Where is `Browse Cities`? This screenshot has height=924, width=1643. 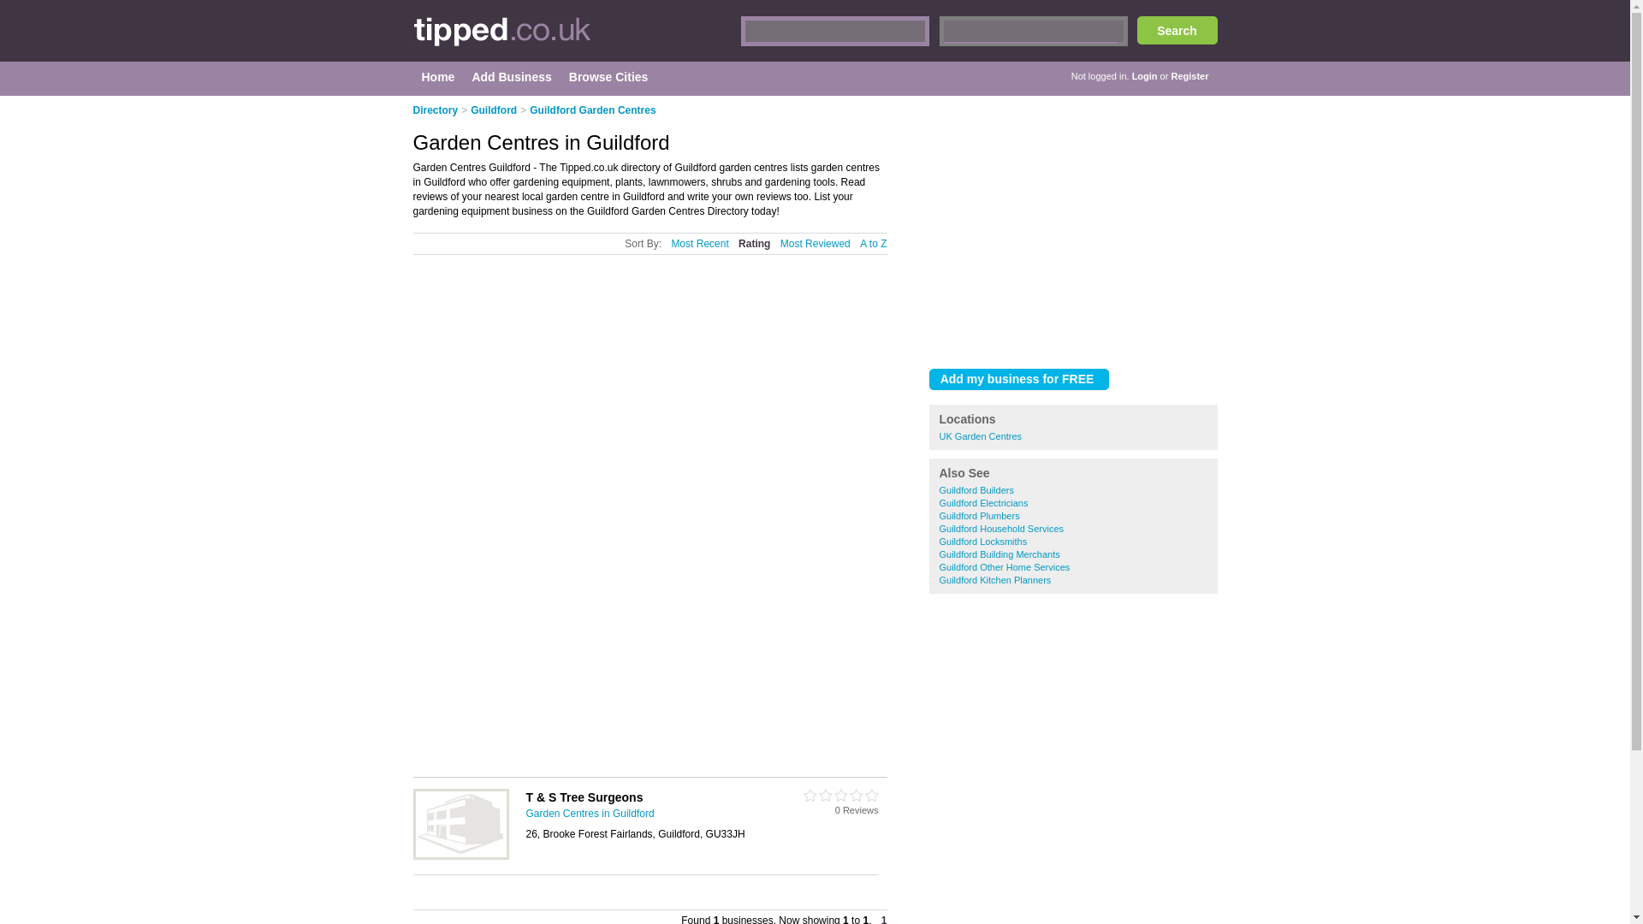
Browse Cities is located at coordinates (608, 77).